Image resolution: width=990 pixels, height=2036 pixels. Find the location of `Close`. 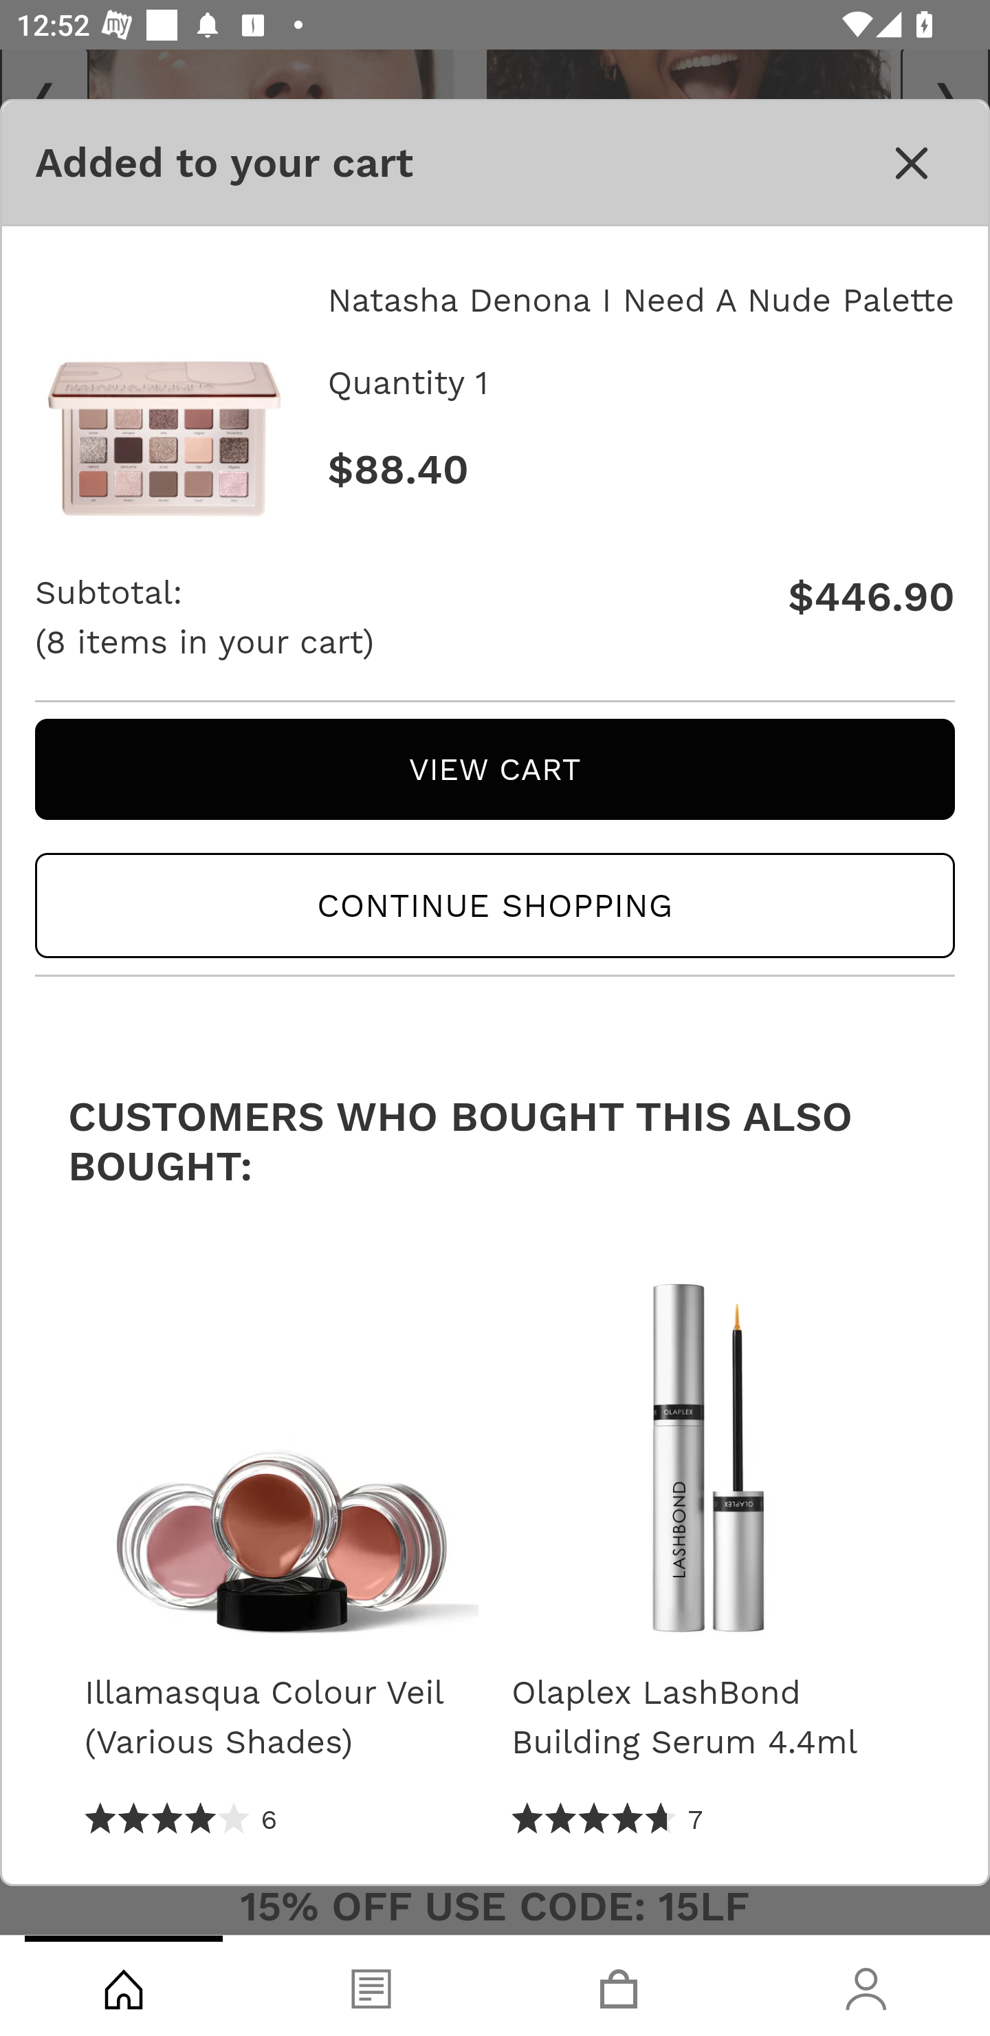

Close is located at coordinates (912, 162).